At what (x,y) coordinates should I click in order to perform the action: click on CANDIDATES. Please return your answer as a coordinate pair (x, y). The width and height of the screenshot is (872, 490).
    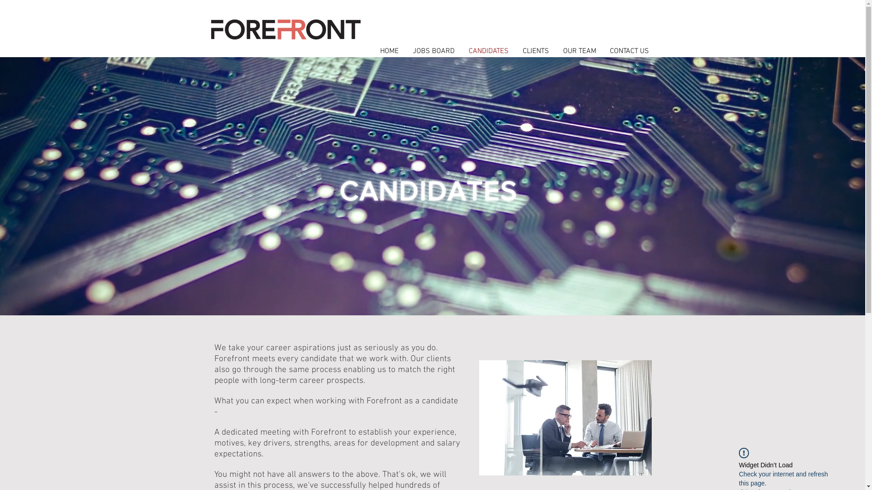
    Looking at the image, I should click on (489, 52).